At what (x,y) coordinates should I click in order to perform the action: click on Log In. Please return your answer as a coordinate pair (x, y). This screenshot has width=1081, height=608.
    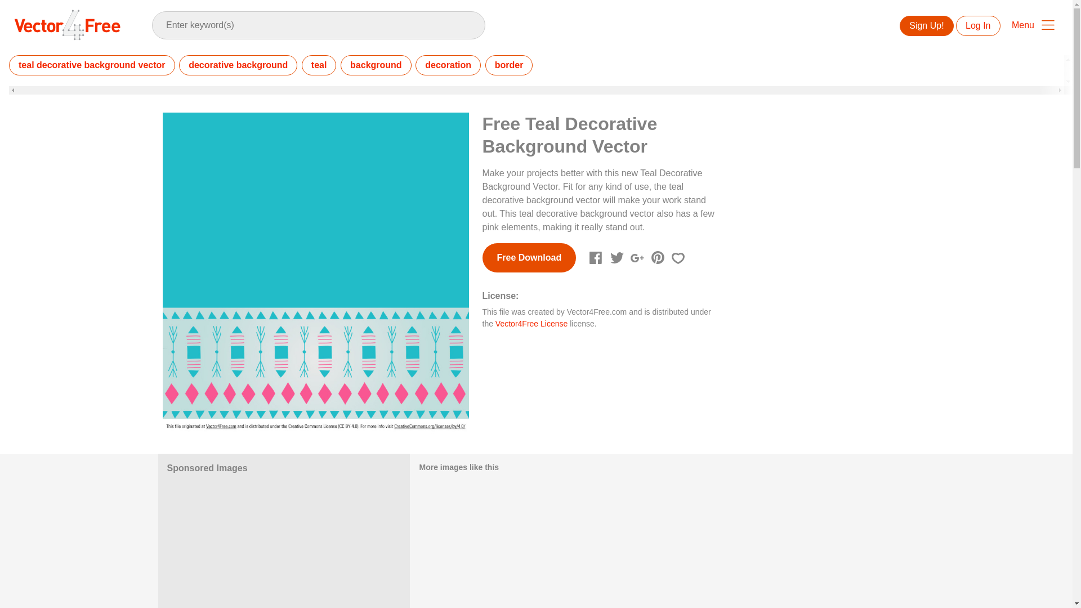
    Looking at the image, I should click on (977, 26).